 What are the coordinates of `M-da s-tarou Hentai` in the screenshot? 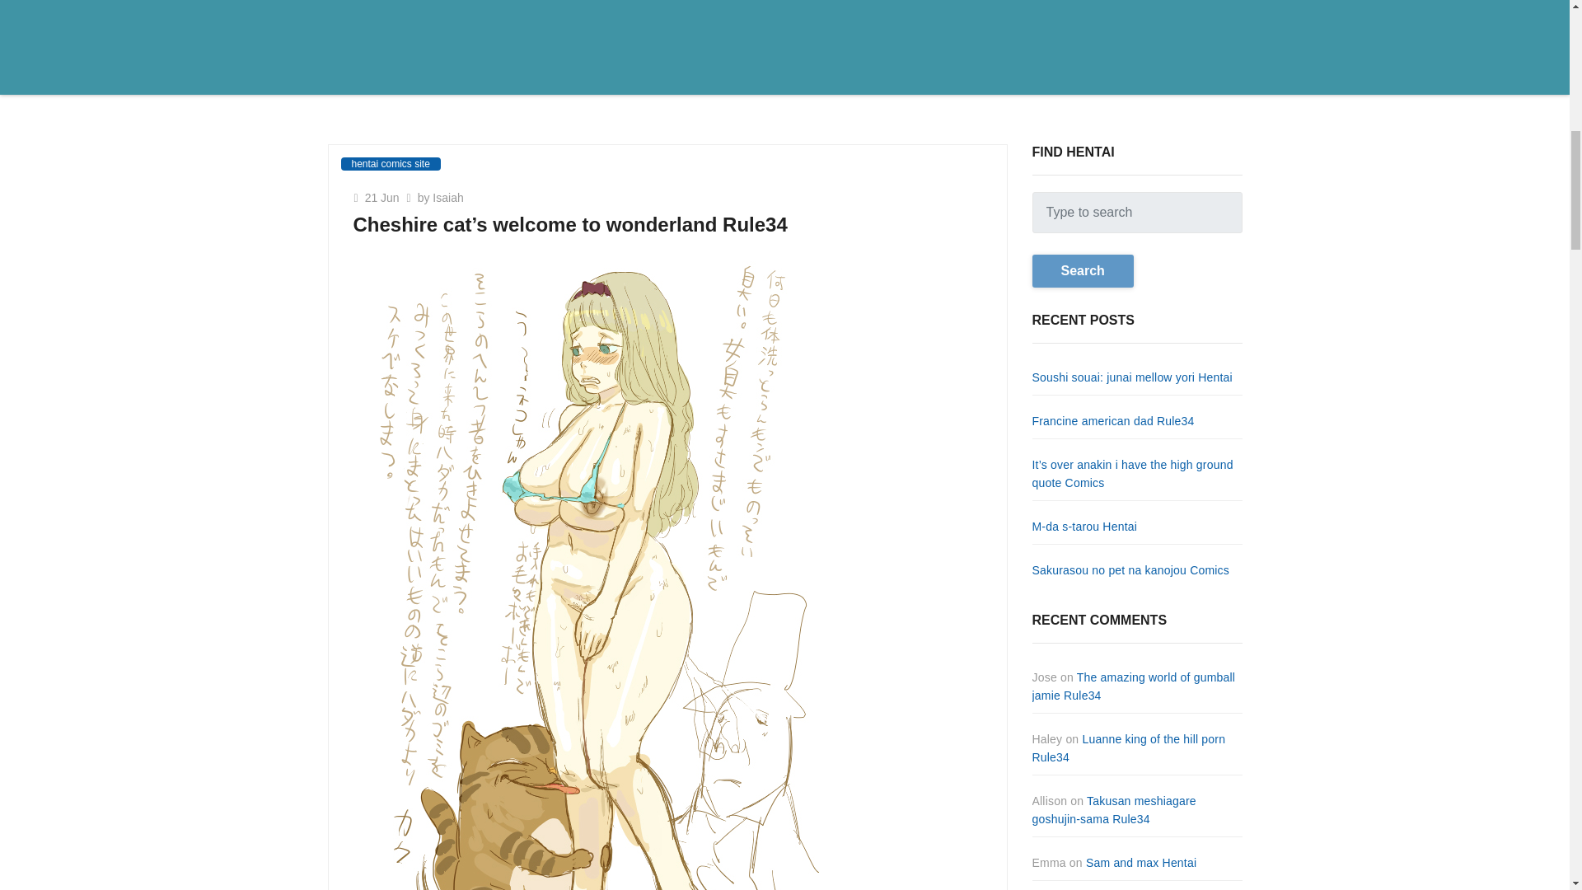 It's located at (1084, 526).